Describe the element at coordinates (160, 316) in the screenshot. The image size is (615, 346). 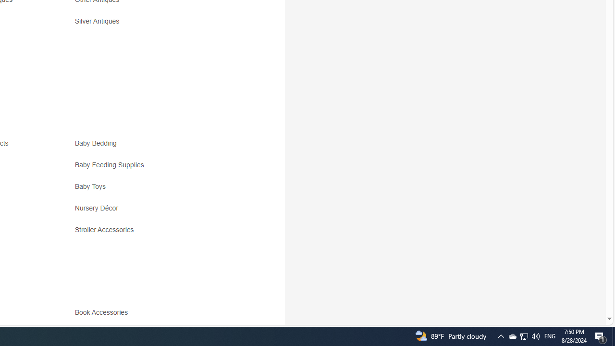
I see `Book Accessories` at that location.